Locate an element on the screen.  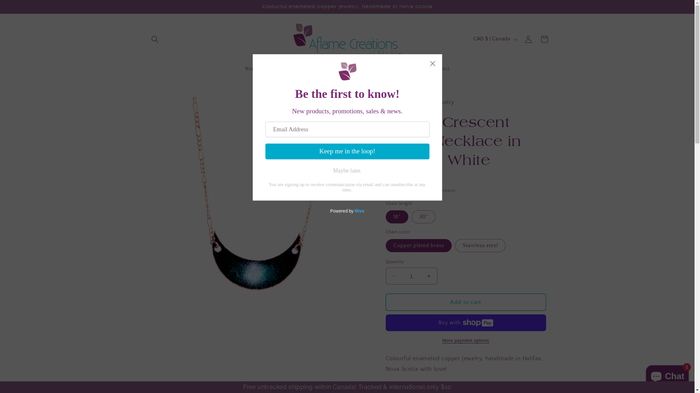
2023 Events is located at coordinates (374, 69).